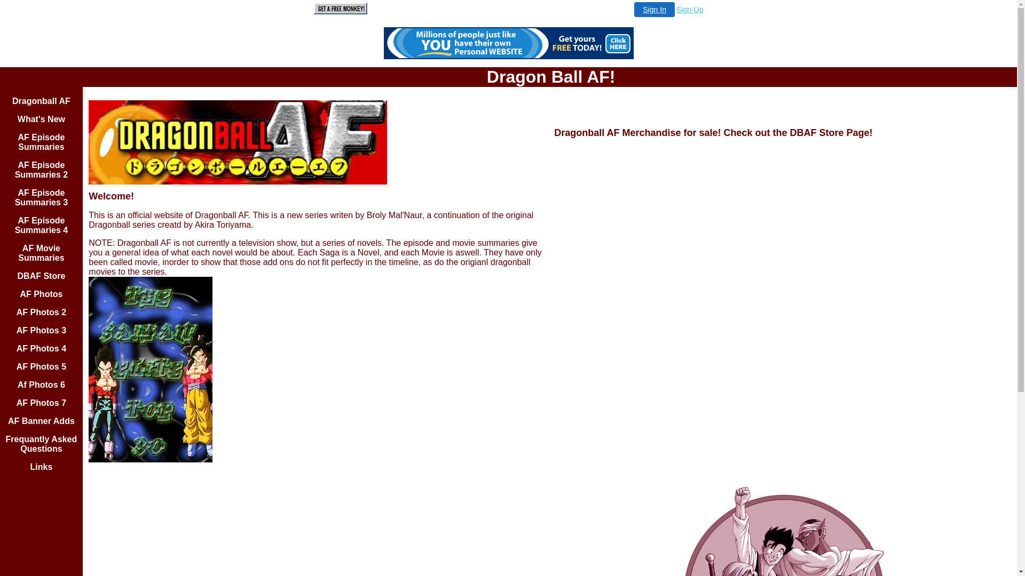 This screenshot has height=576, width=1025. I want to click on Sign In, so click(655, 10).